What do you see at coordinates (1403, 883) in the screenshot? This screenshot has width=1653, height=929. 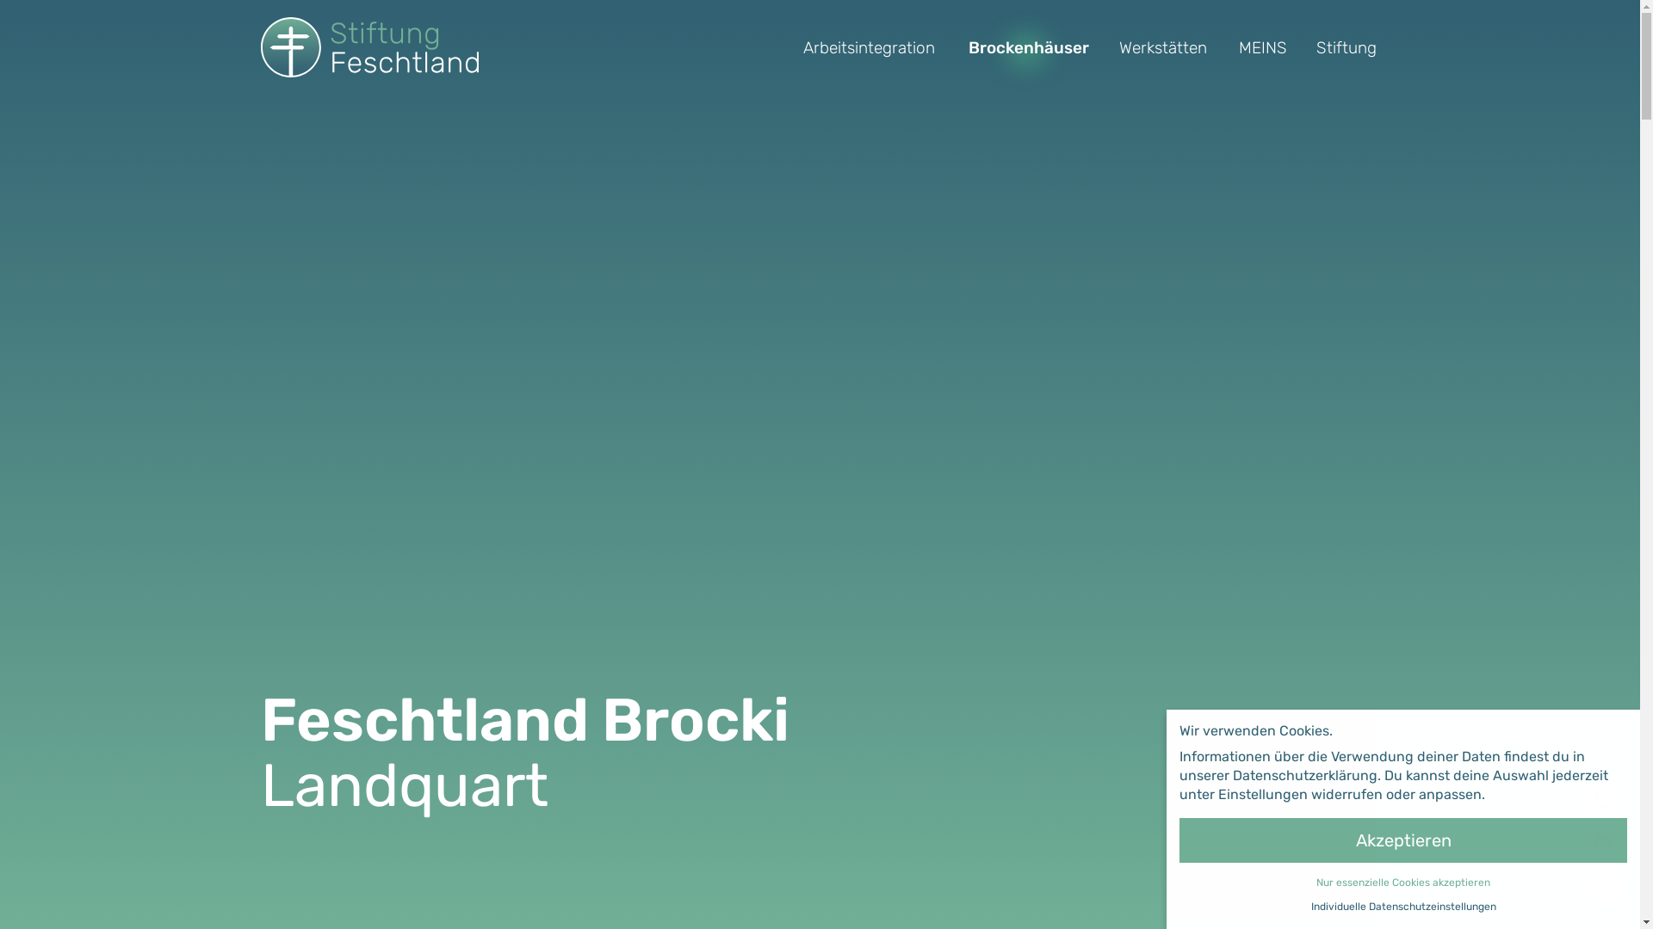 I see `Nur essenzielle Cookies akzeptieren` at bounding box center [1403, 883].